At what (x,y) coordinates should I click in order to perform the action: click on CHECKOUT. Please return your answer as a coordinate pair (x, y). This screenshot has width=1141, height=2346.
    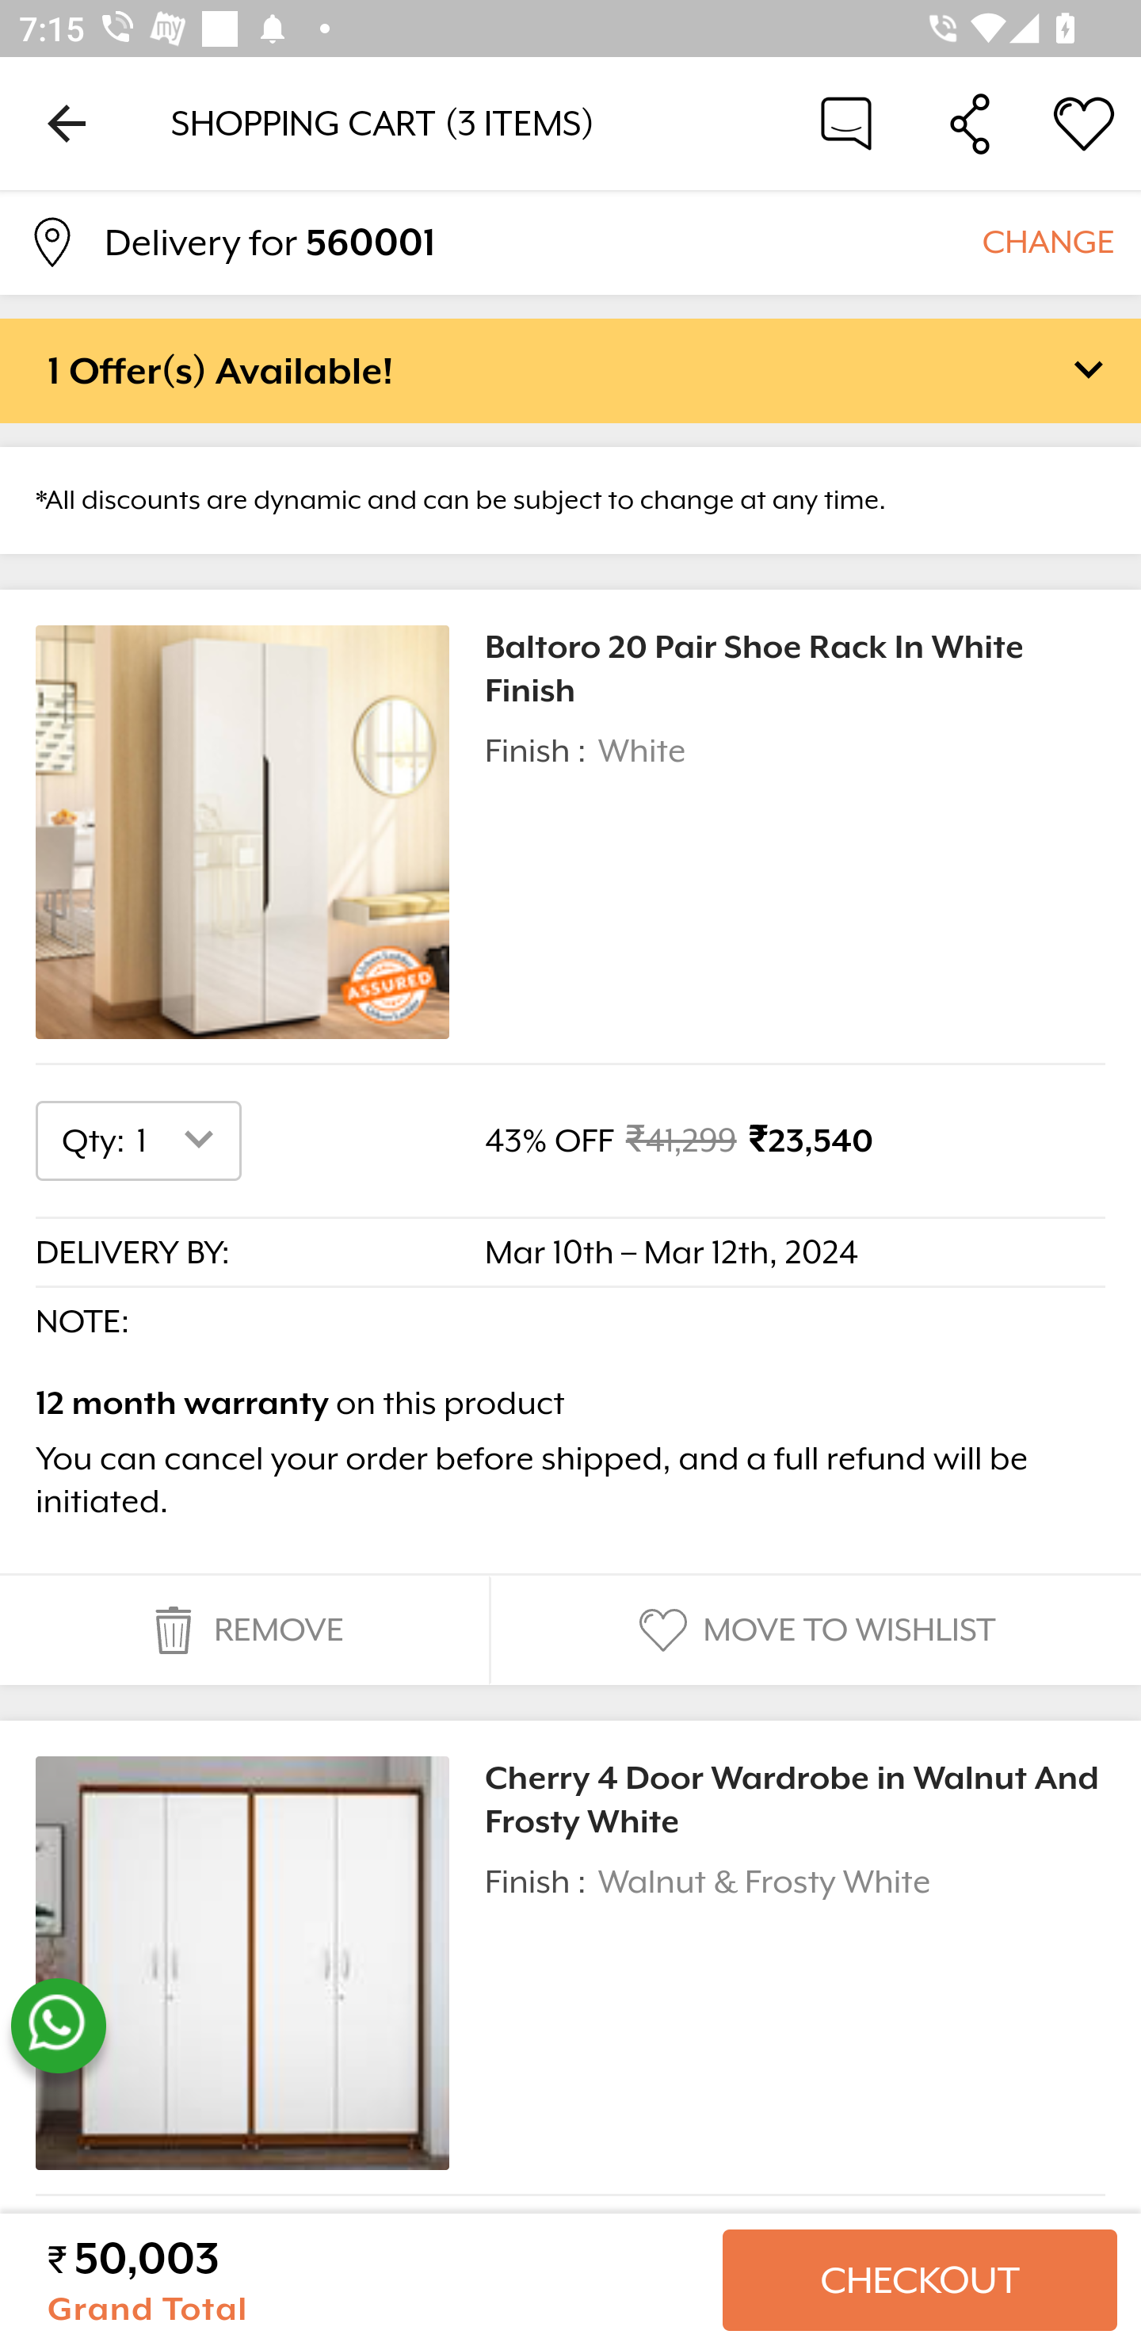
    Looking at the image, I should click on (919, 2280).